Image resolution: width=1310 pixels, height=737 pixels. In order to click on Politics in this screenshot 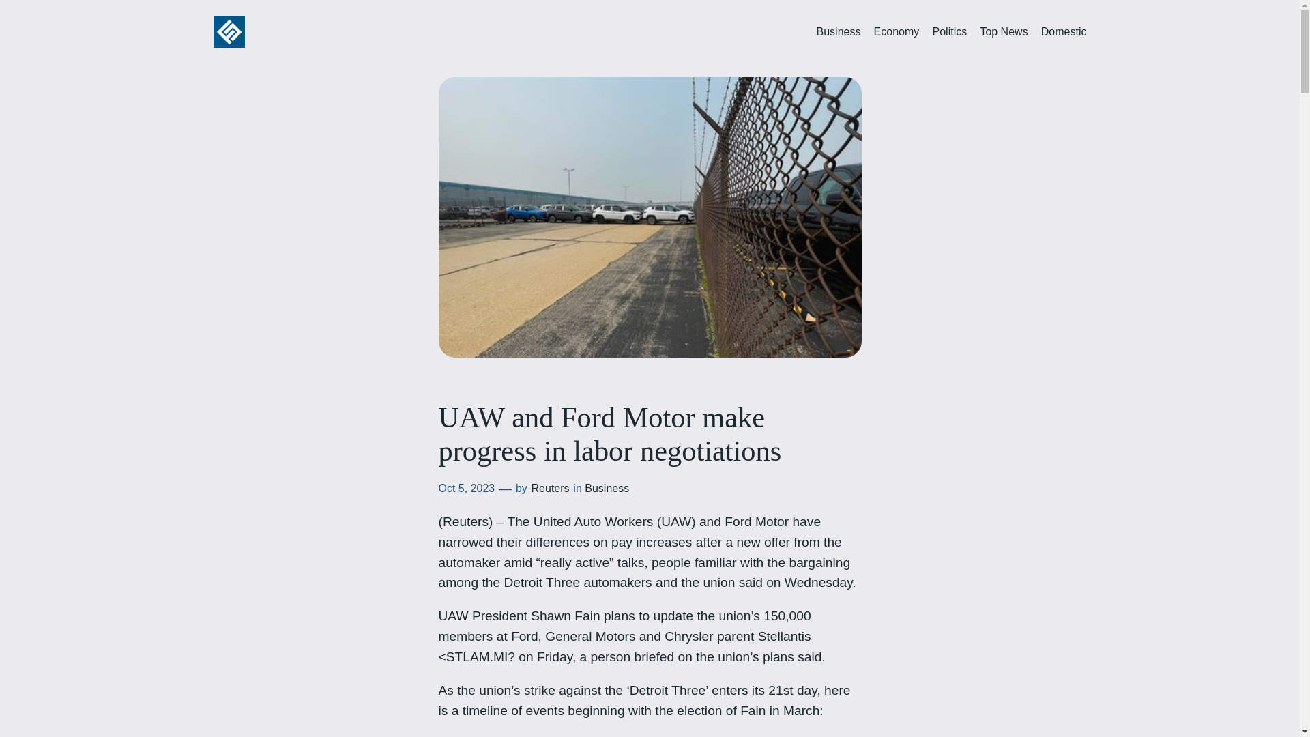, I will do `click(948, 32)`.